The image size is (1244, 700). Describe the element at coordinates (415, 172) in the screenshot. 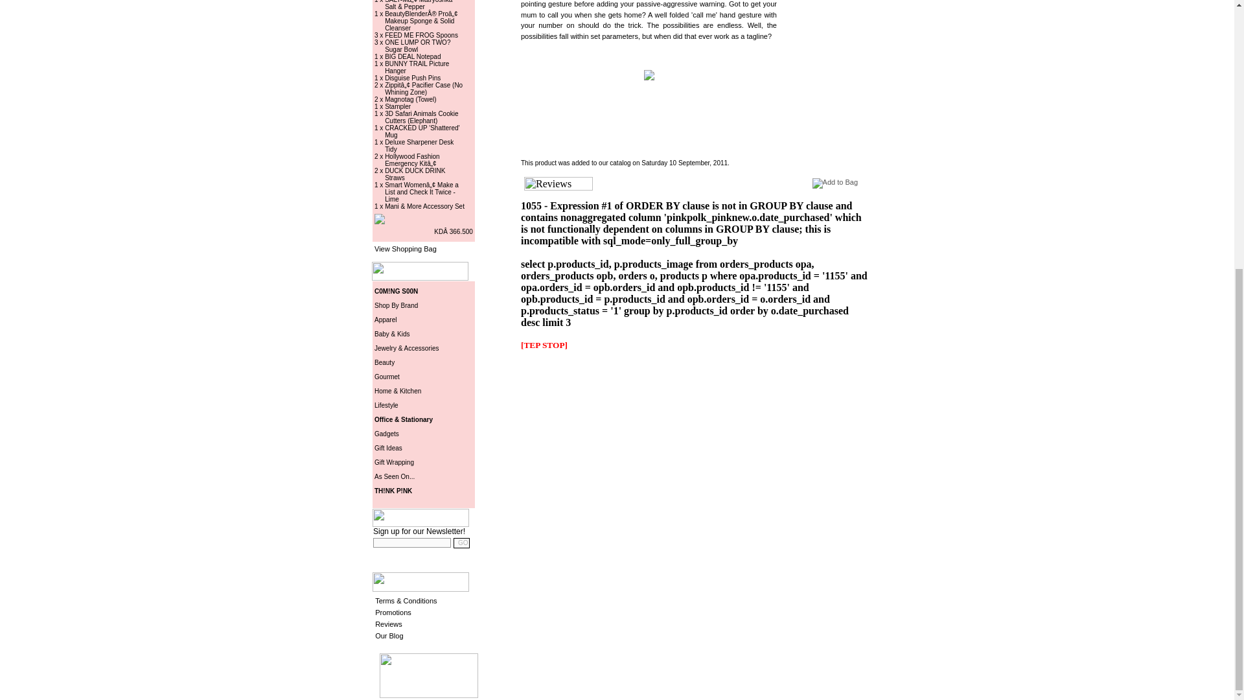

I see `DUCK DUCK DRINK Straws` at that location.